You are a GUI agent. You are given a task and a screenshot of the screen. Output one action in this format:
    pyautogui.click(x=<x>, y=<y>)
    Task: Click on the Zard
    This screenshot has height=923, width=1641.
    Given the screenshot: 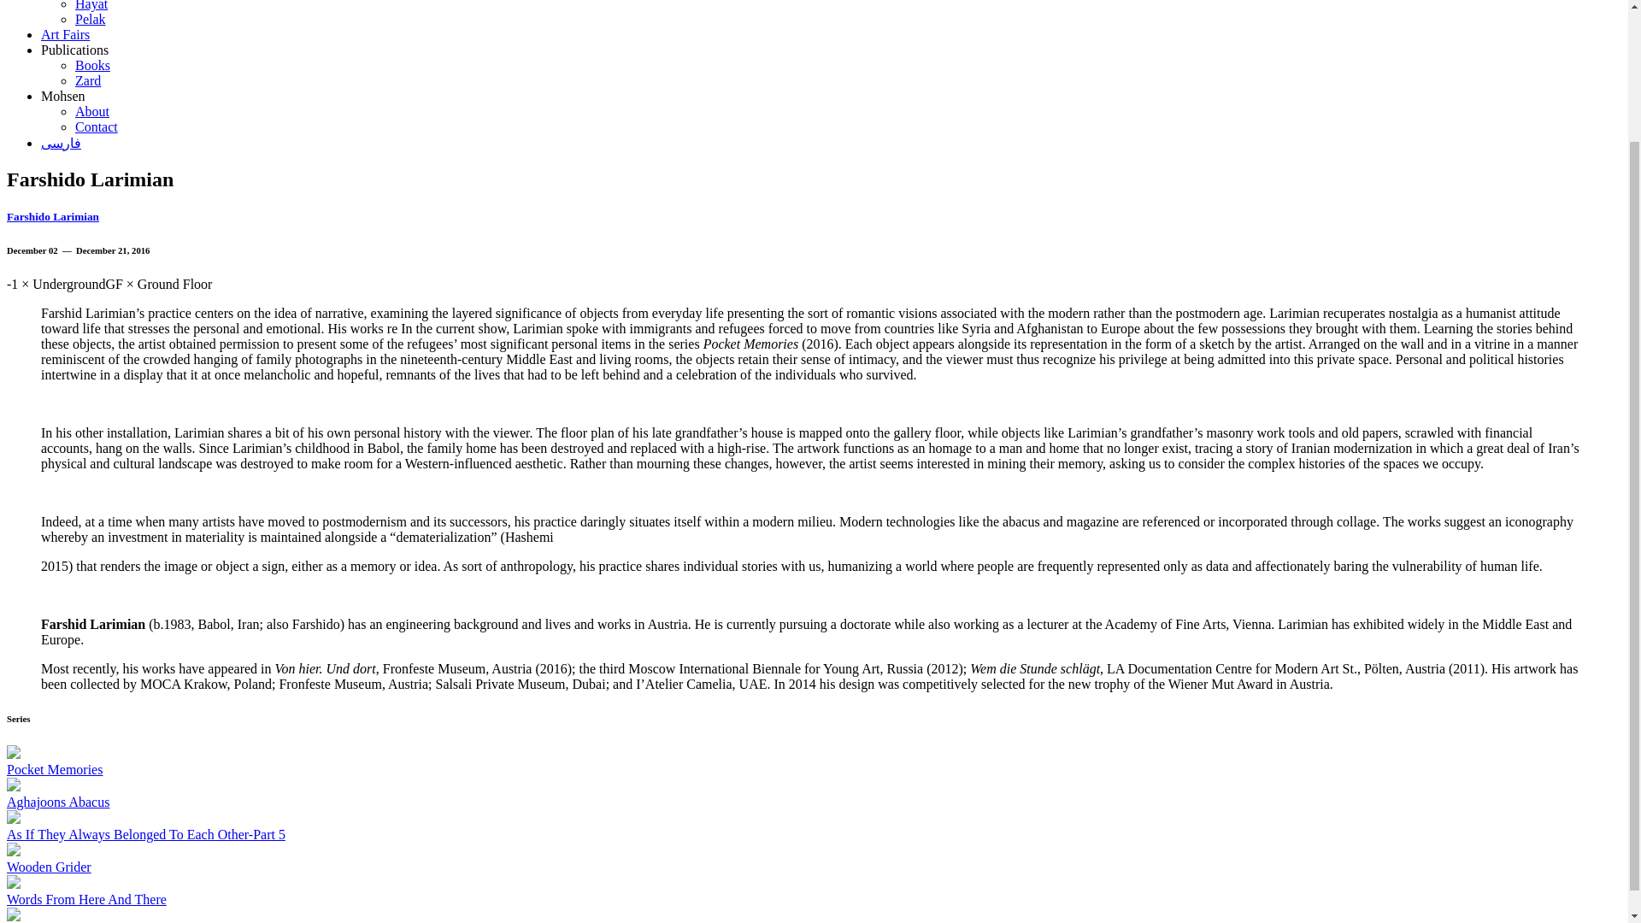 What is the action you would take?
    pyautogui.click(x=87, y=80)
    